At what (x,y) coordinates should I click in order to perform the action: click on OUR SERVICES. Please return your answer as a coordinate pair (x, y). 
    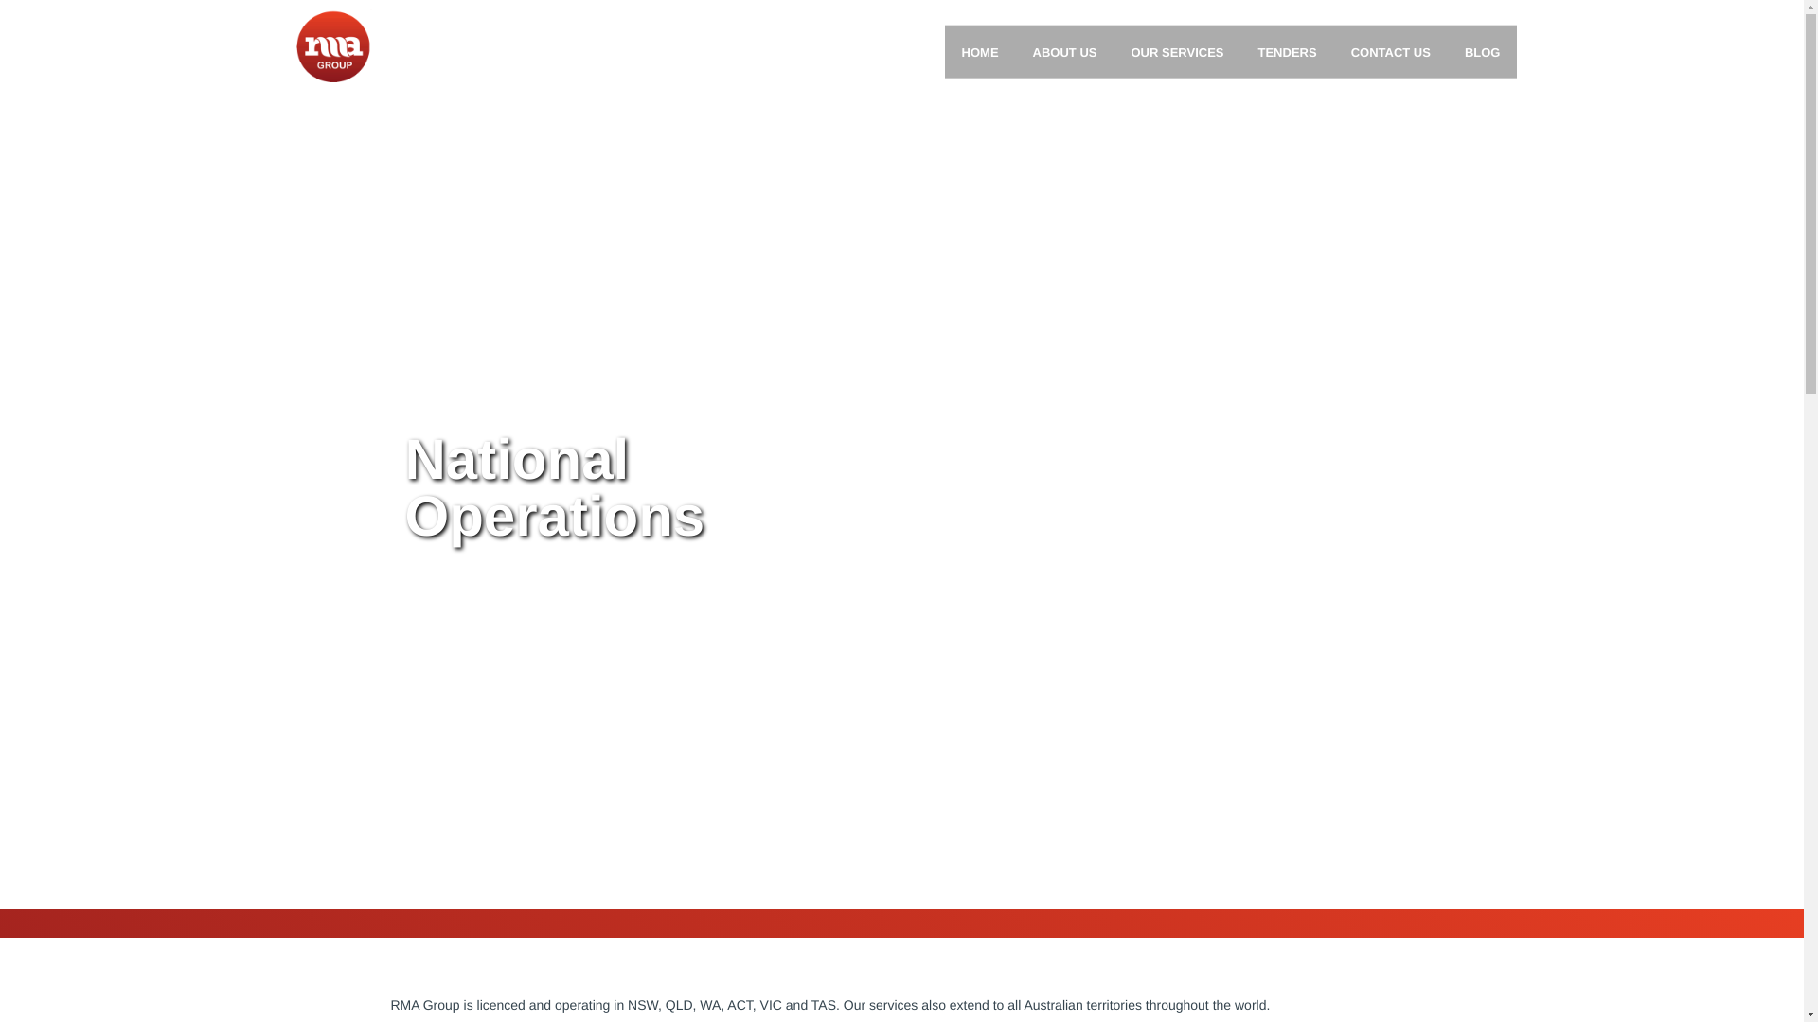
    Looking at the image, I should click on (1176, 51).